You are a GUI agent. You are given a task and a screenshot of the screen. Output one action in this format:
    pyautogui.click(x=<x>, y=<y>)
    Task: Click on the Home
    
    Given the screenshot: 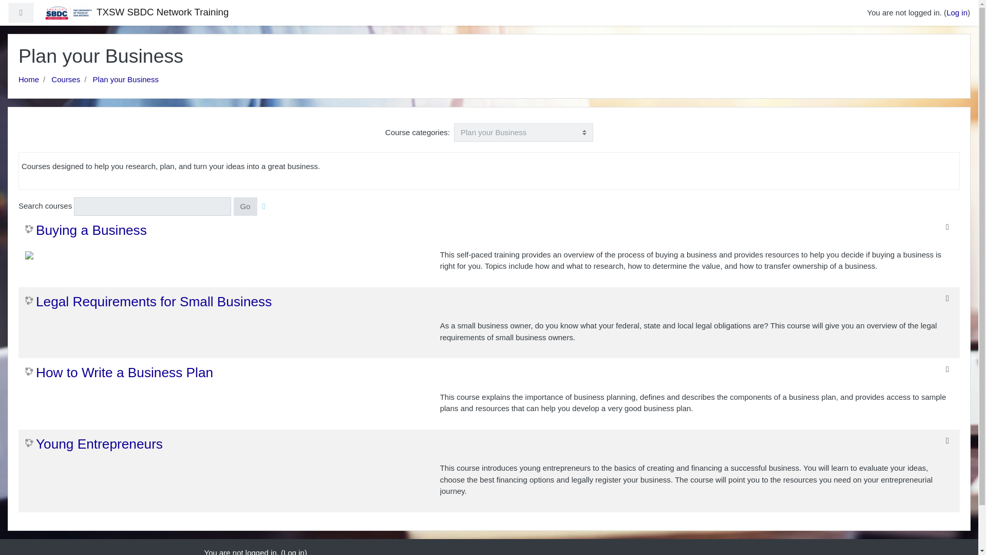 What is the action you would take?
    pyautogui.click(x=29, y=79)
    